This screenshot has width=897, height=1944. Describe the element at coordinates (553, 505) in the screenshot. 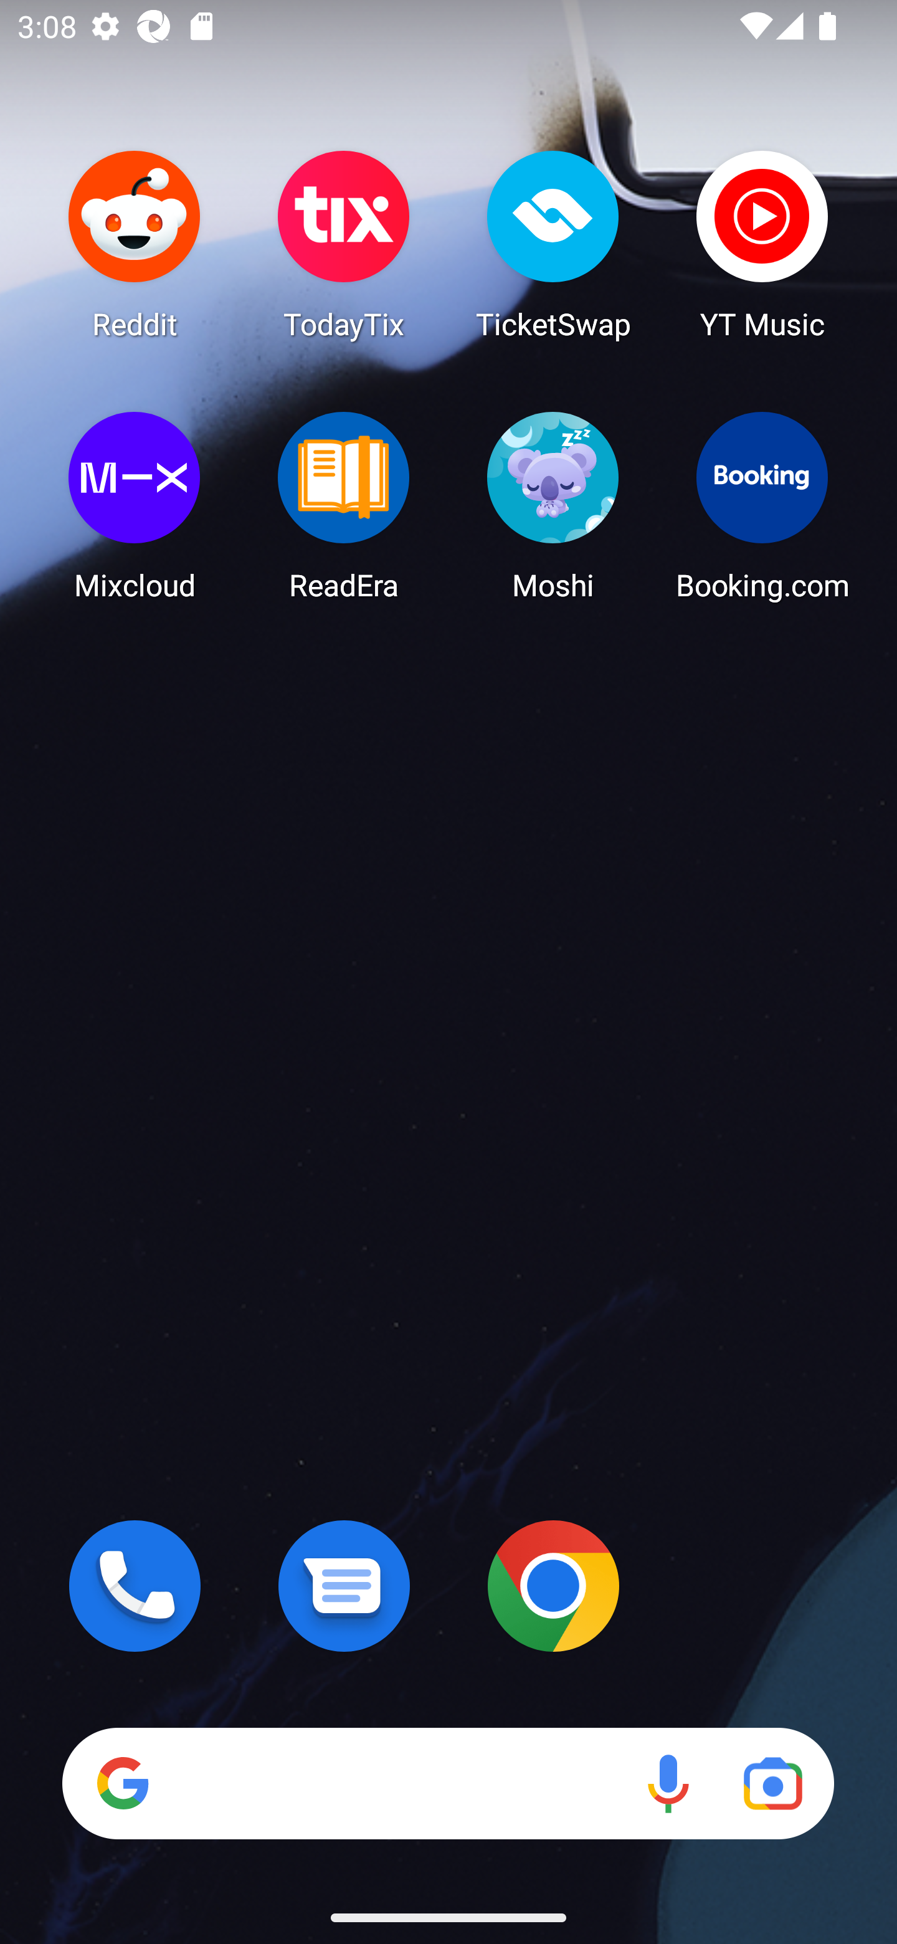

I see `Moshi` at that location.